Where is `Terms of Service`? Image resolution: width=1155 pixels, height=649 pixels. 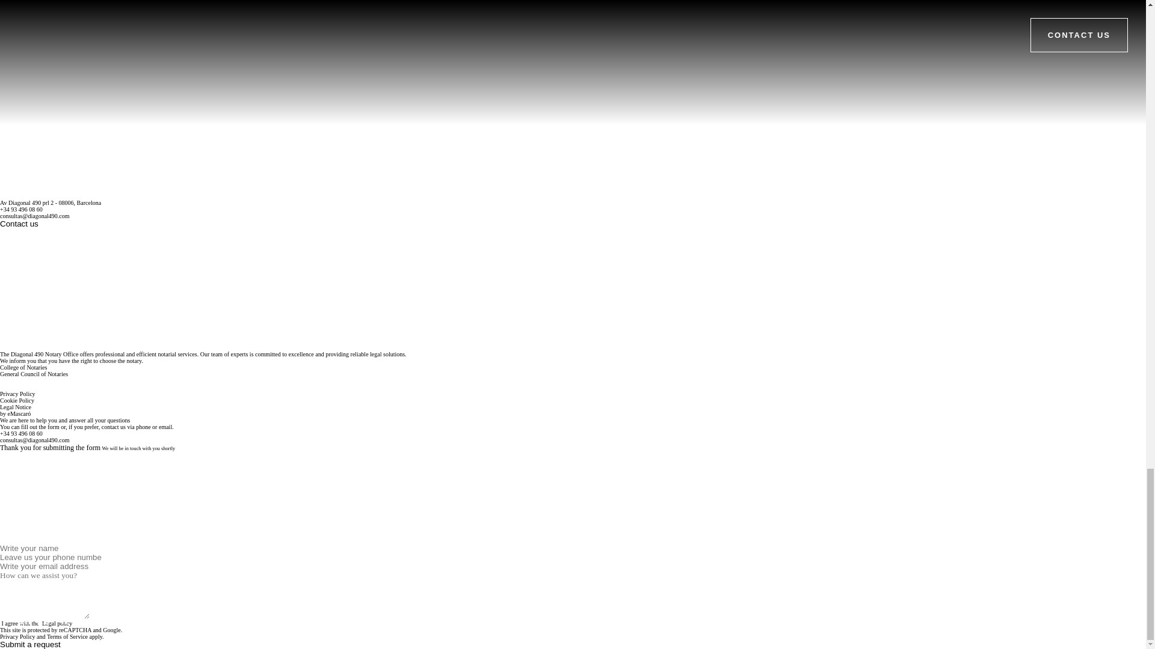
Terms of Service is located at coordinates (67, 636).